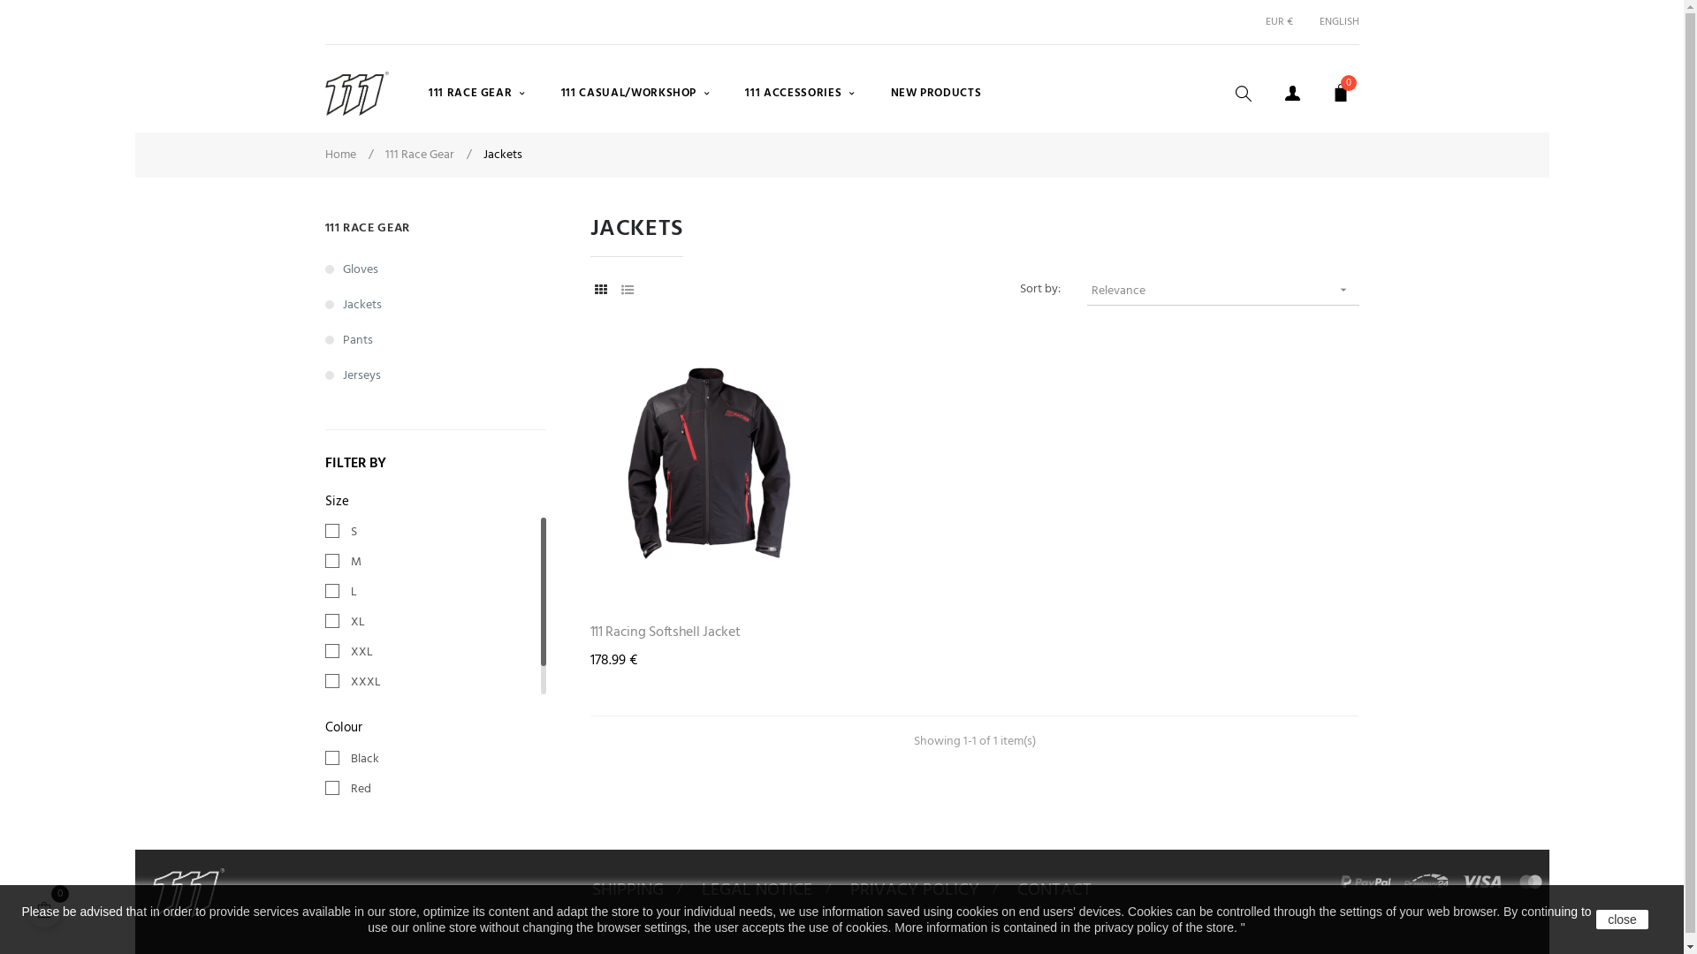  Describe the element at coordinates (436, 341) in the screenshot. I see `Pants` at that location.